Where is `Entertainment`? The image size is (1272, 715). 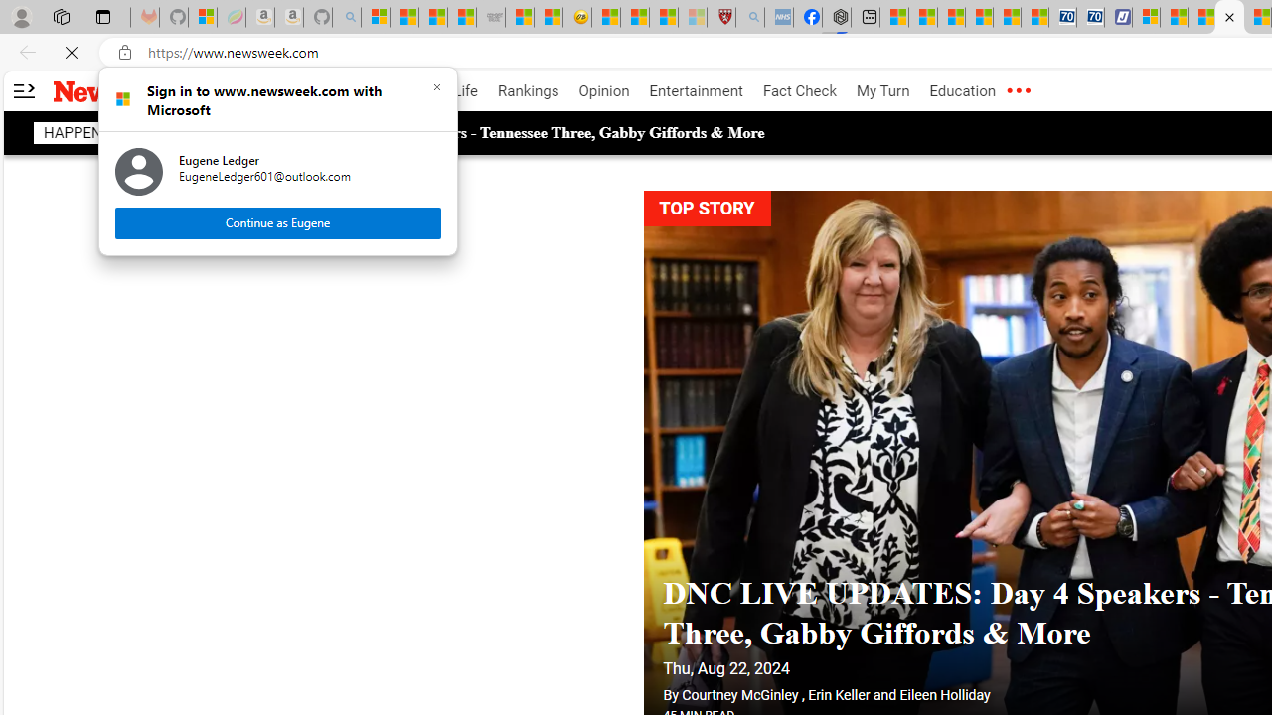
Entertainment is located at coordinates (696, 91).